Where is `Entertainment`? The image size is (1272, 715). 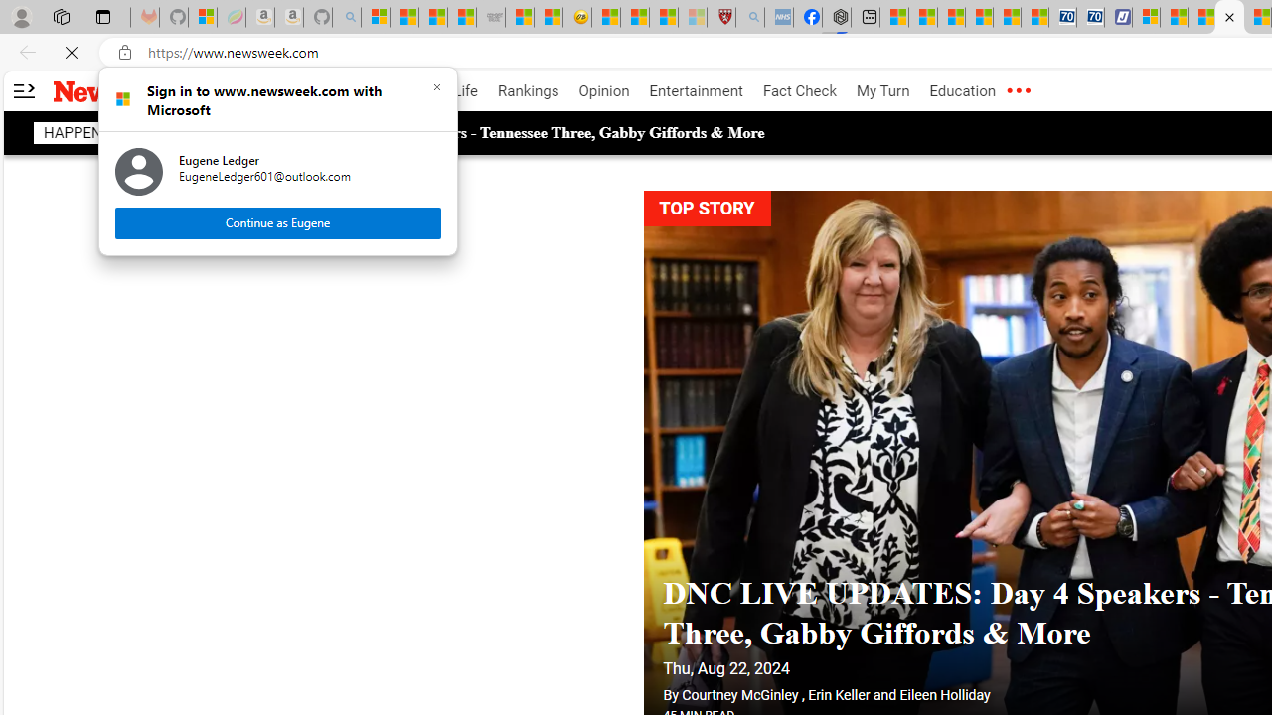
Entertainment is located at coordinates (696, 91).